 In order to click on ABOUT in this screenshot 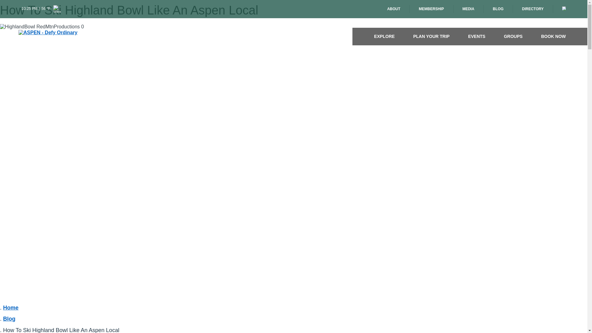, I will do `click(394, 9)`.